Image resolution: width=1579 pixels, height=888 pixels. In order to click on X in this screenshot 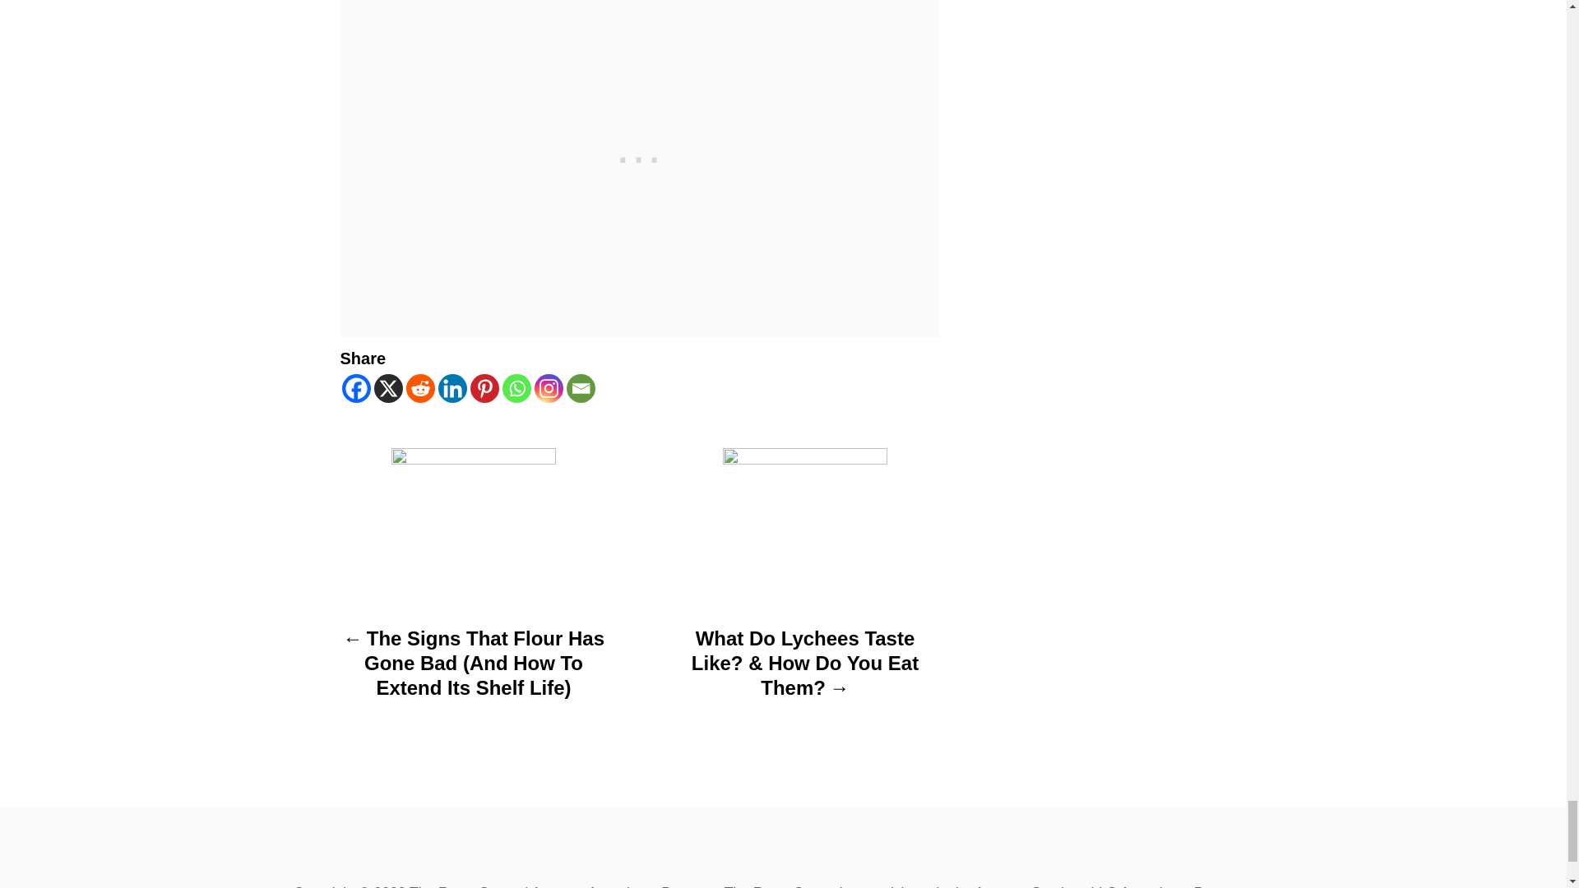, I will do `click(387, 388)`.